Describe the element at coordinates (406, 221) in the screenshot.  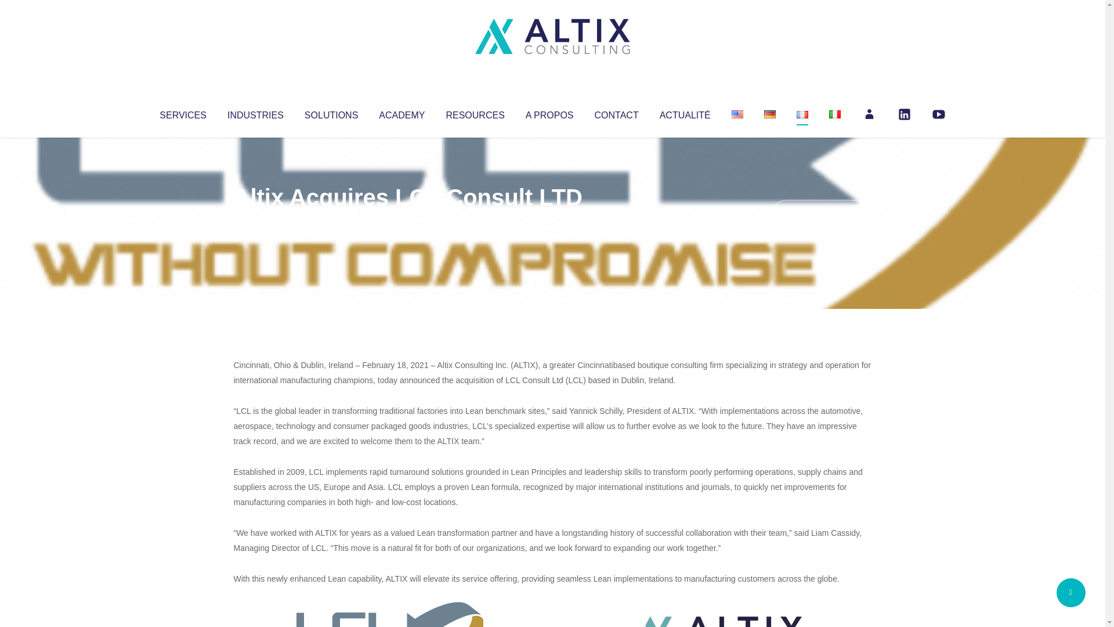
I see `Uncategorized` at that location.